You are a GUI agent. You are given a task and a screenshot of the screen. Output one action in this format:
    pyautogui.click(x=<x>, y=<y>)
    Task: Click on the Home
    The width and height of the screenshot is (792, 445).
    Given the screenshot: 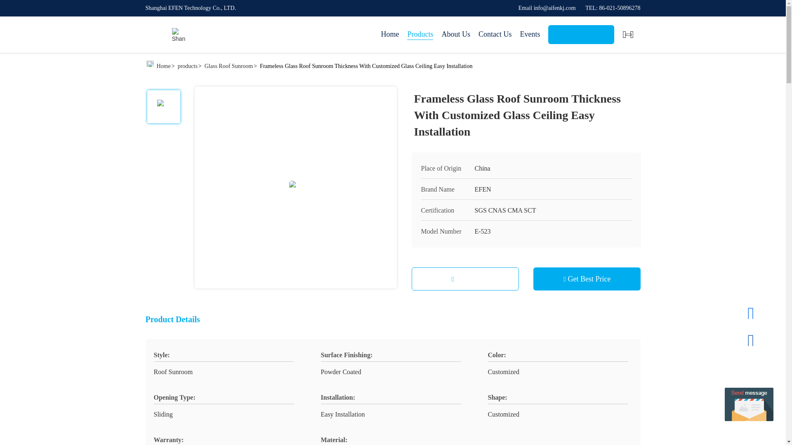 What is the action you would take?
    pyautogui.click(x=164, y=66)
    